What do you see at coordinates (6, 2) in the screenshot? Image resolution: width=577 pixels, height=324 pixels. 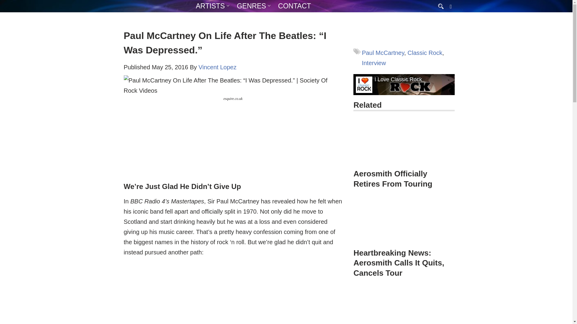 I see `Search` at bounding box center [6, 2].